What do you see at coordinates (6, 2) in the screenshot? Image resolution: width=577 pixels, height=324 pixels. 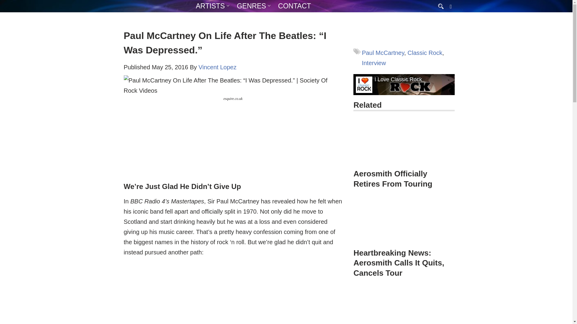 I see `Search` at bounding box center [6, 2].